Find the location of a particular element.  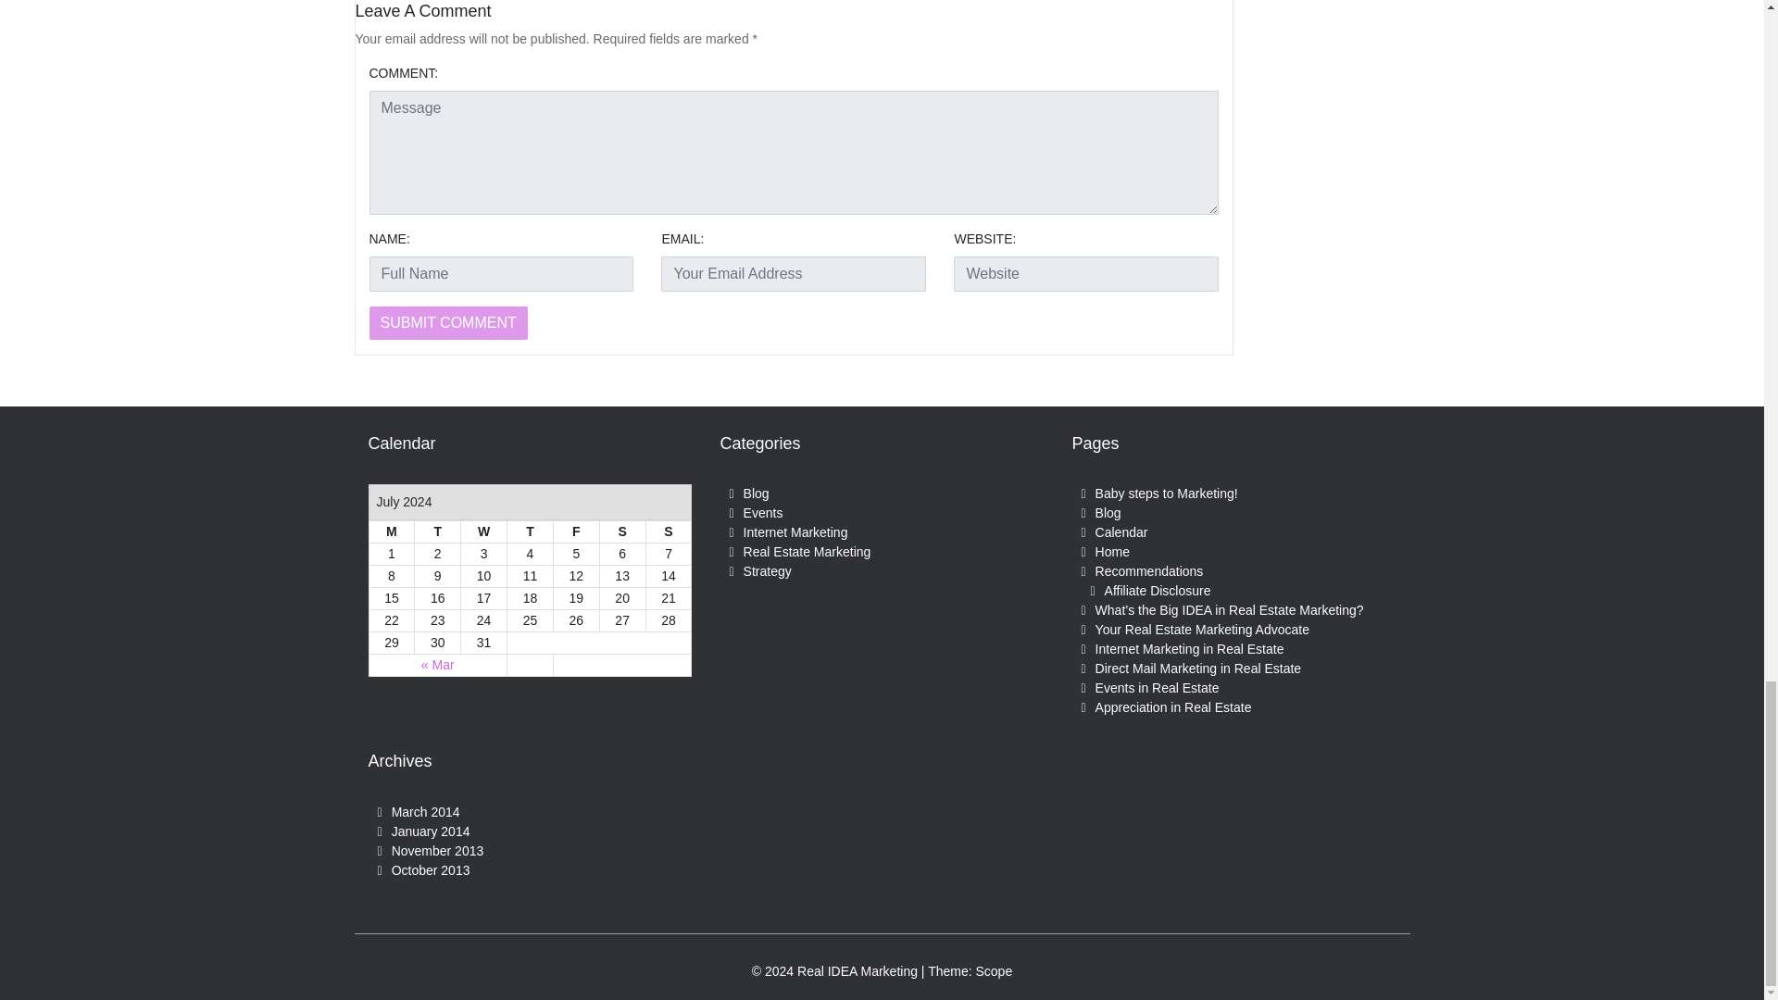

Baby steps to Marketing! is located at coordinates (1166, 493).